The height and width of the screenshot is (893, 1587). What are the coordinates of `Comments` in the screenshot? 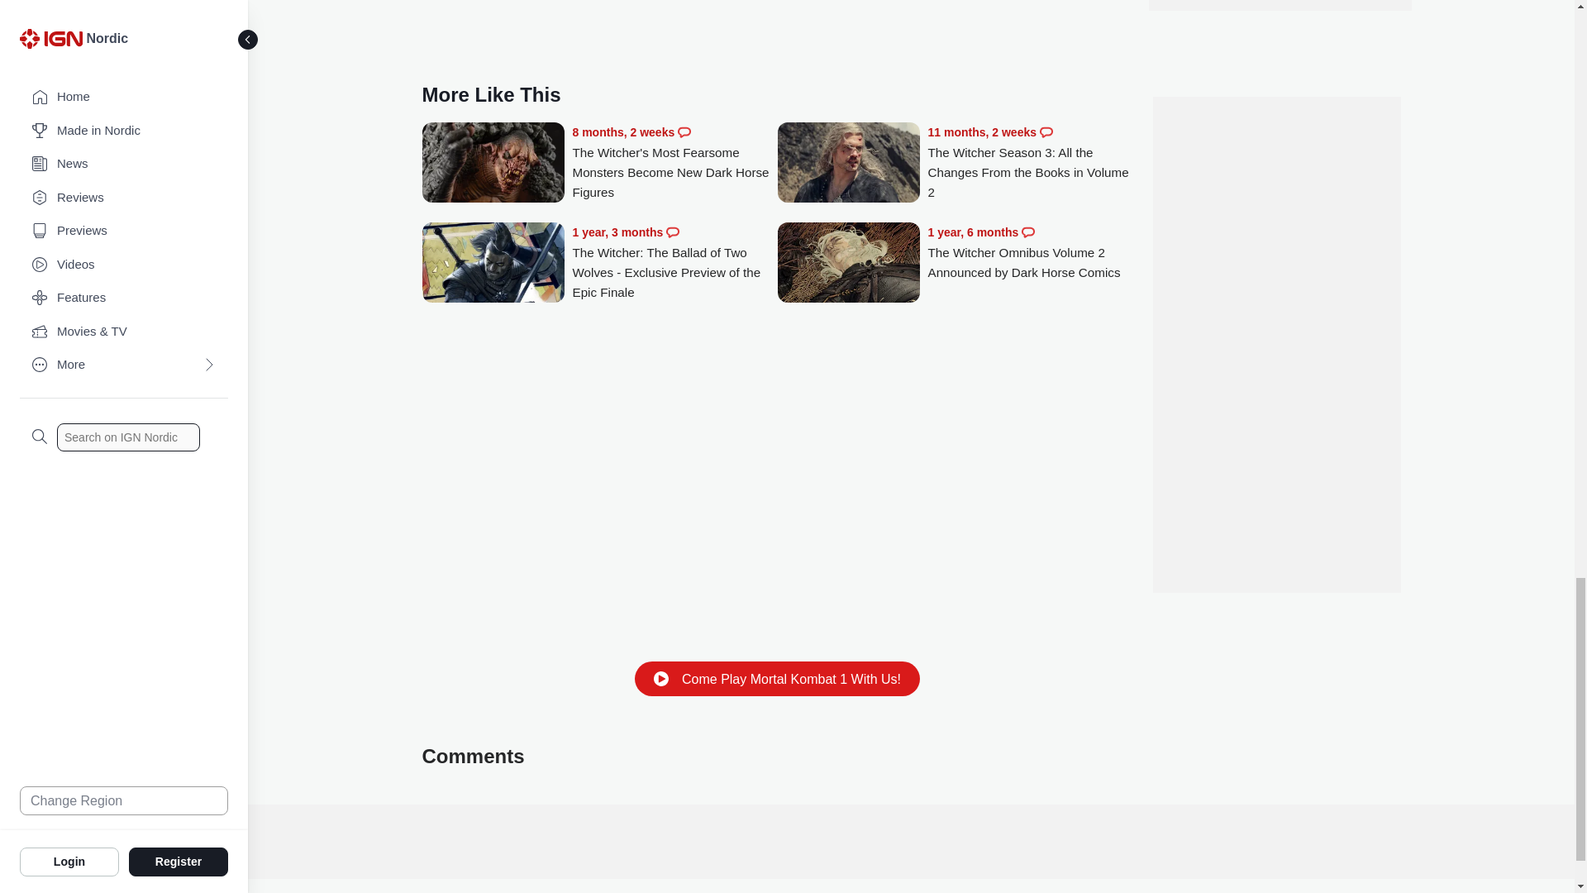 It's located at (1028, 232).